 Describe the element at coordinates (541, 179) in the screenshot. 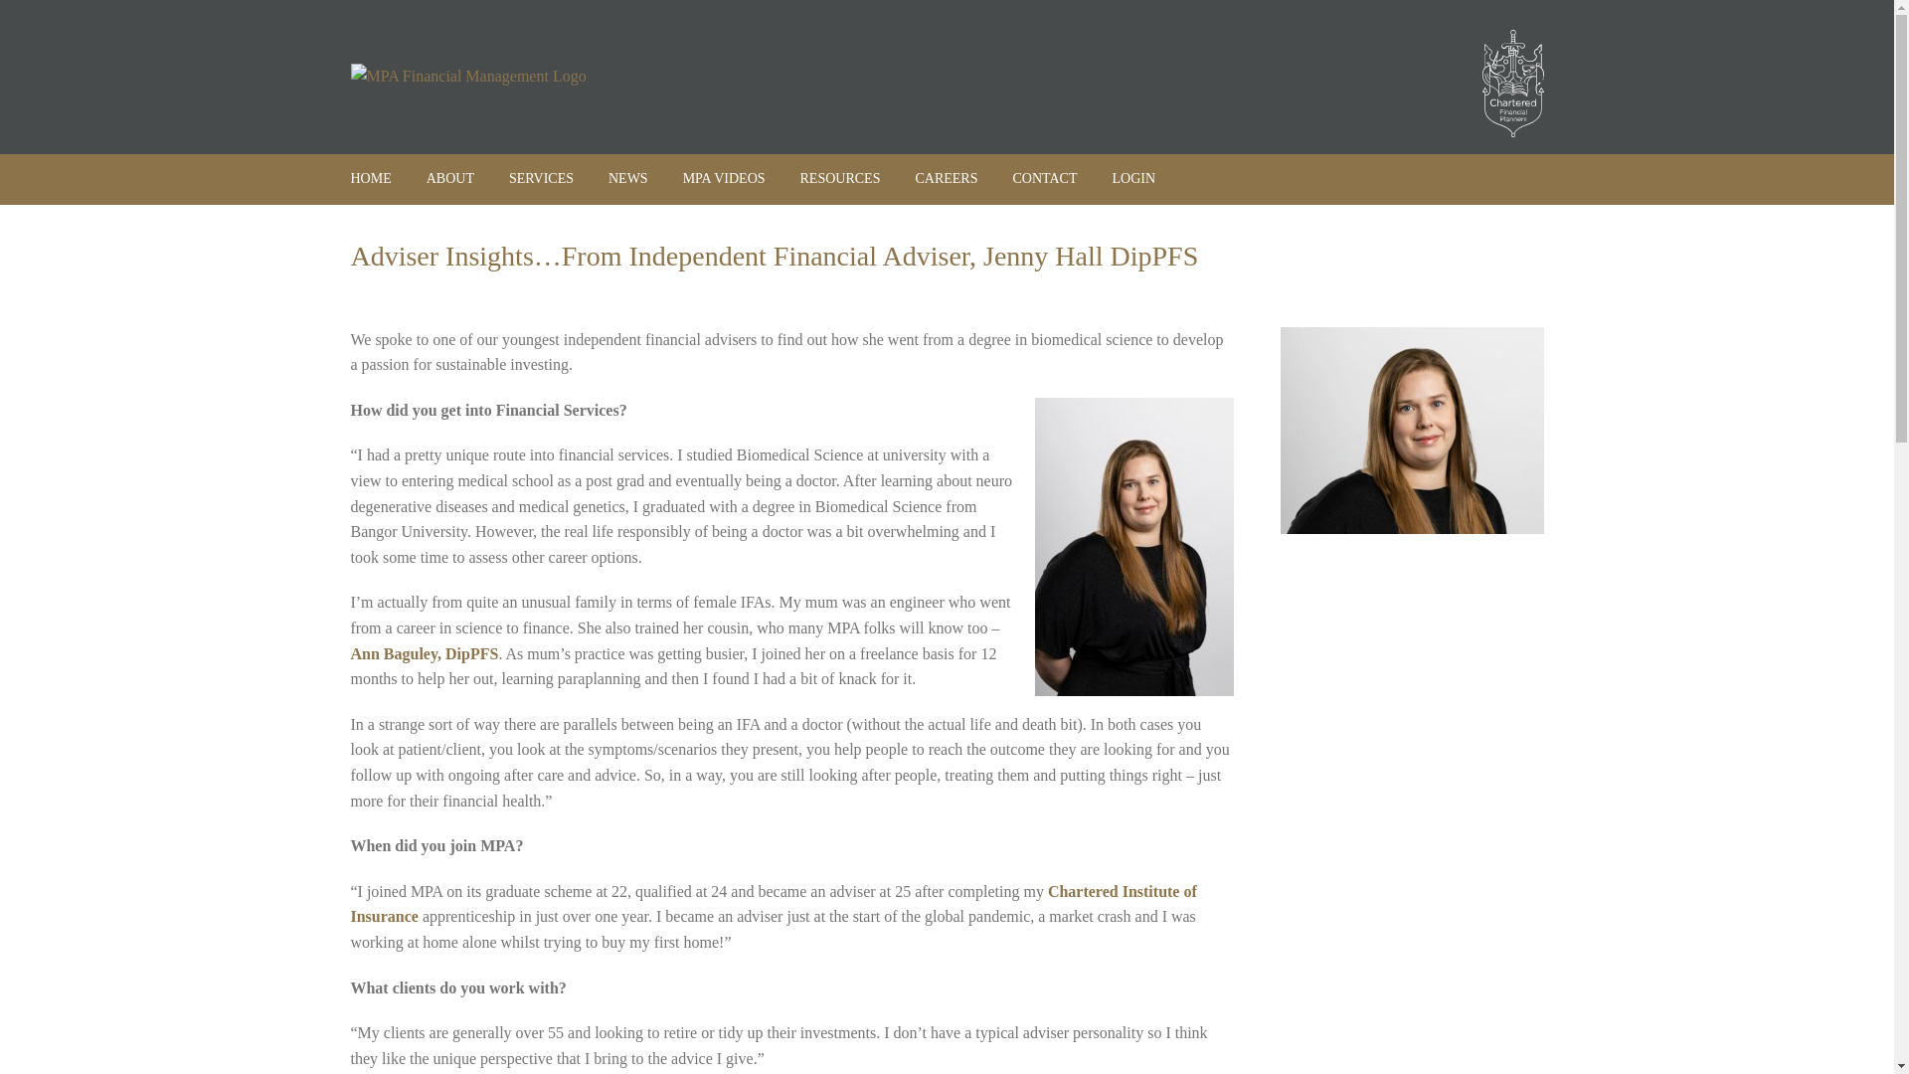

I see `SERVICES` at that location.